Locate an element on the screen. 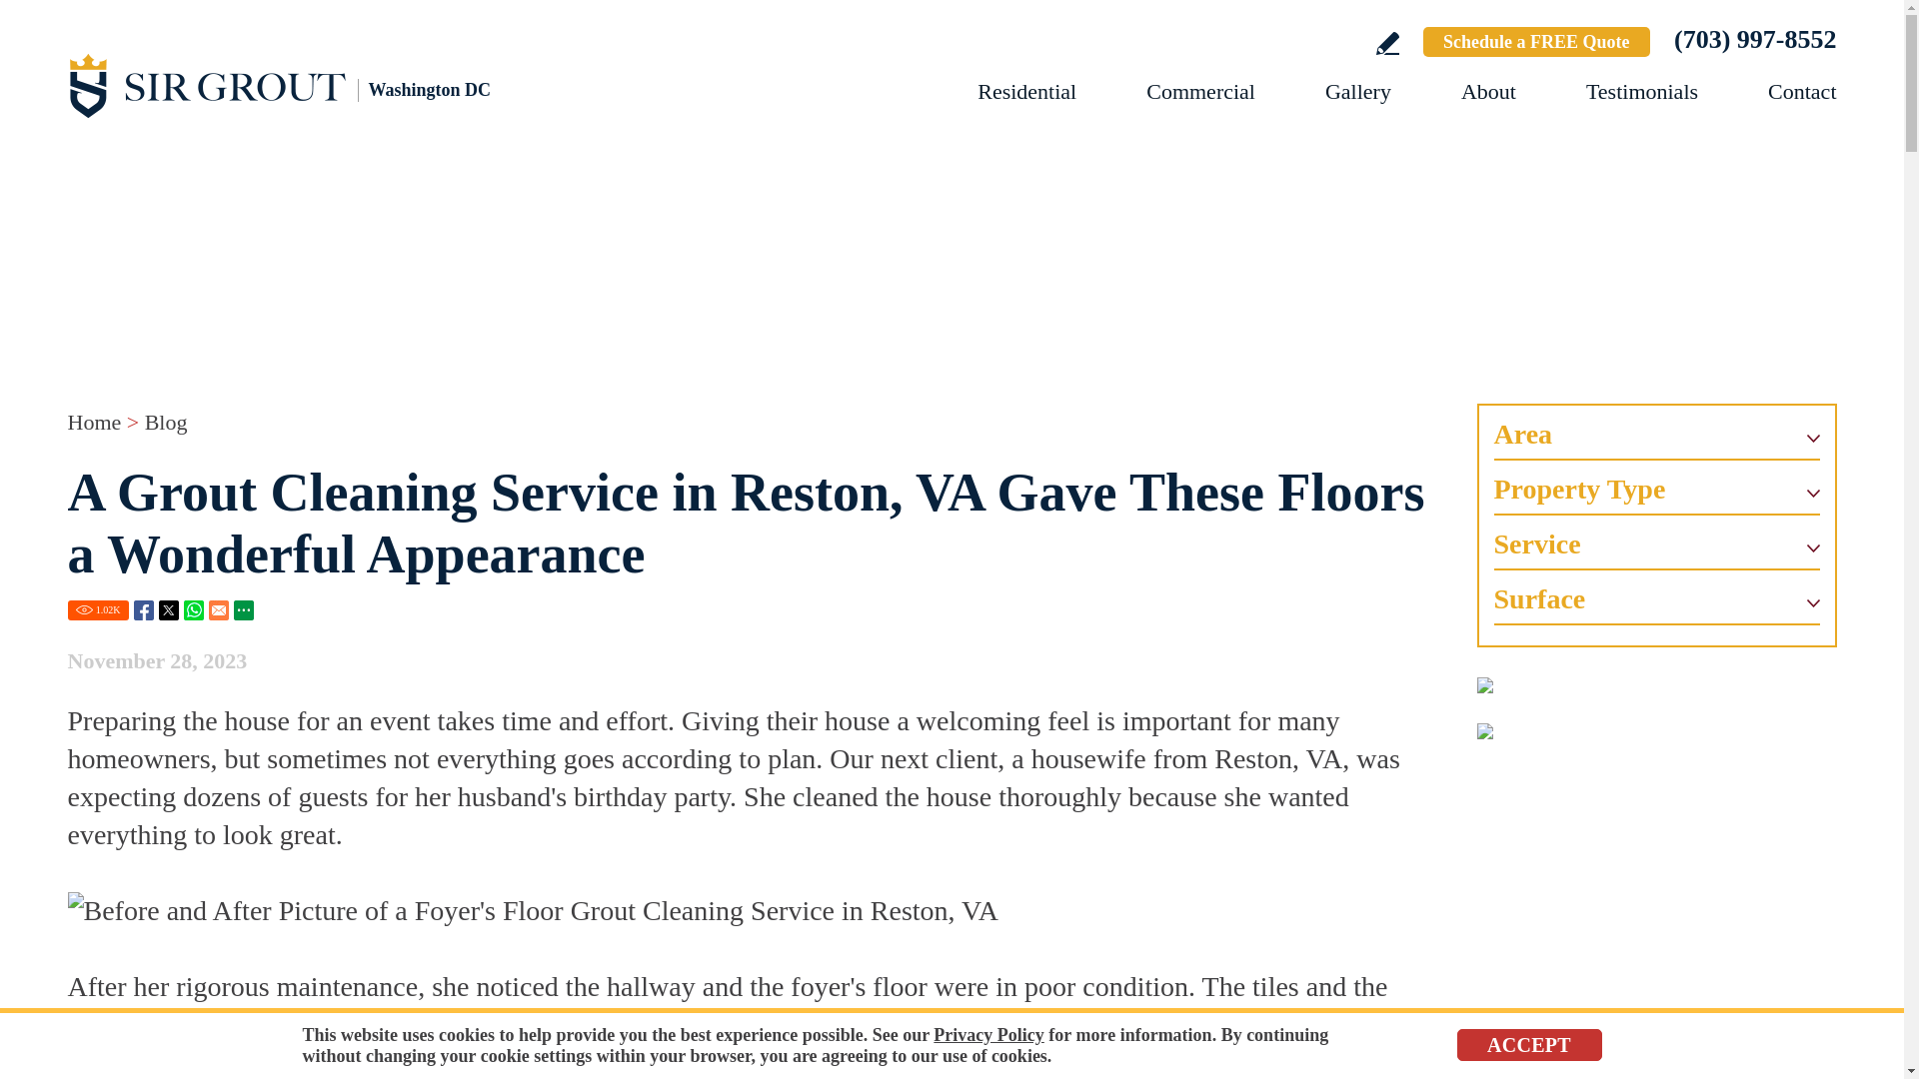 The height and width of the screenshot is (1079, 1919). Write a Review is located at coordinates (1387, 44).